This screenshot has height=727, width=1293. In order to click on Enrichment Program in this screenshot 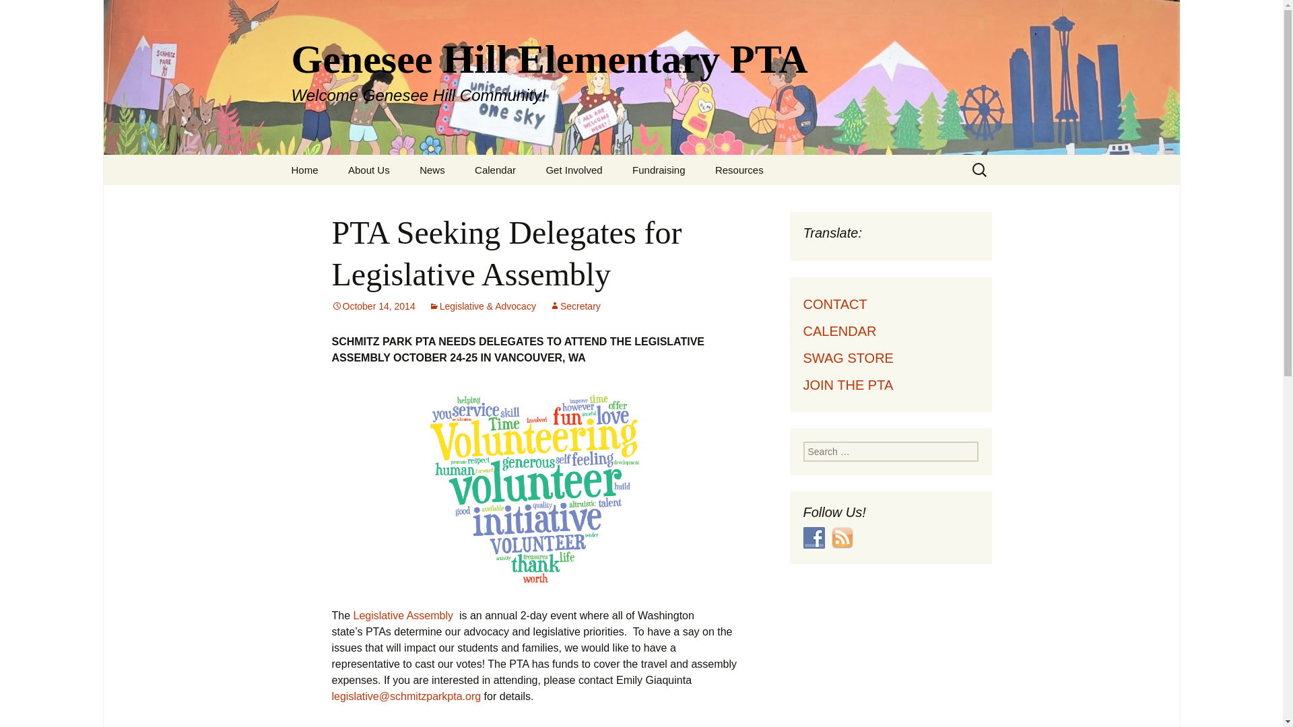, I will do `click(769, 200)`.